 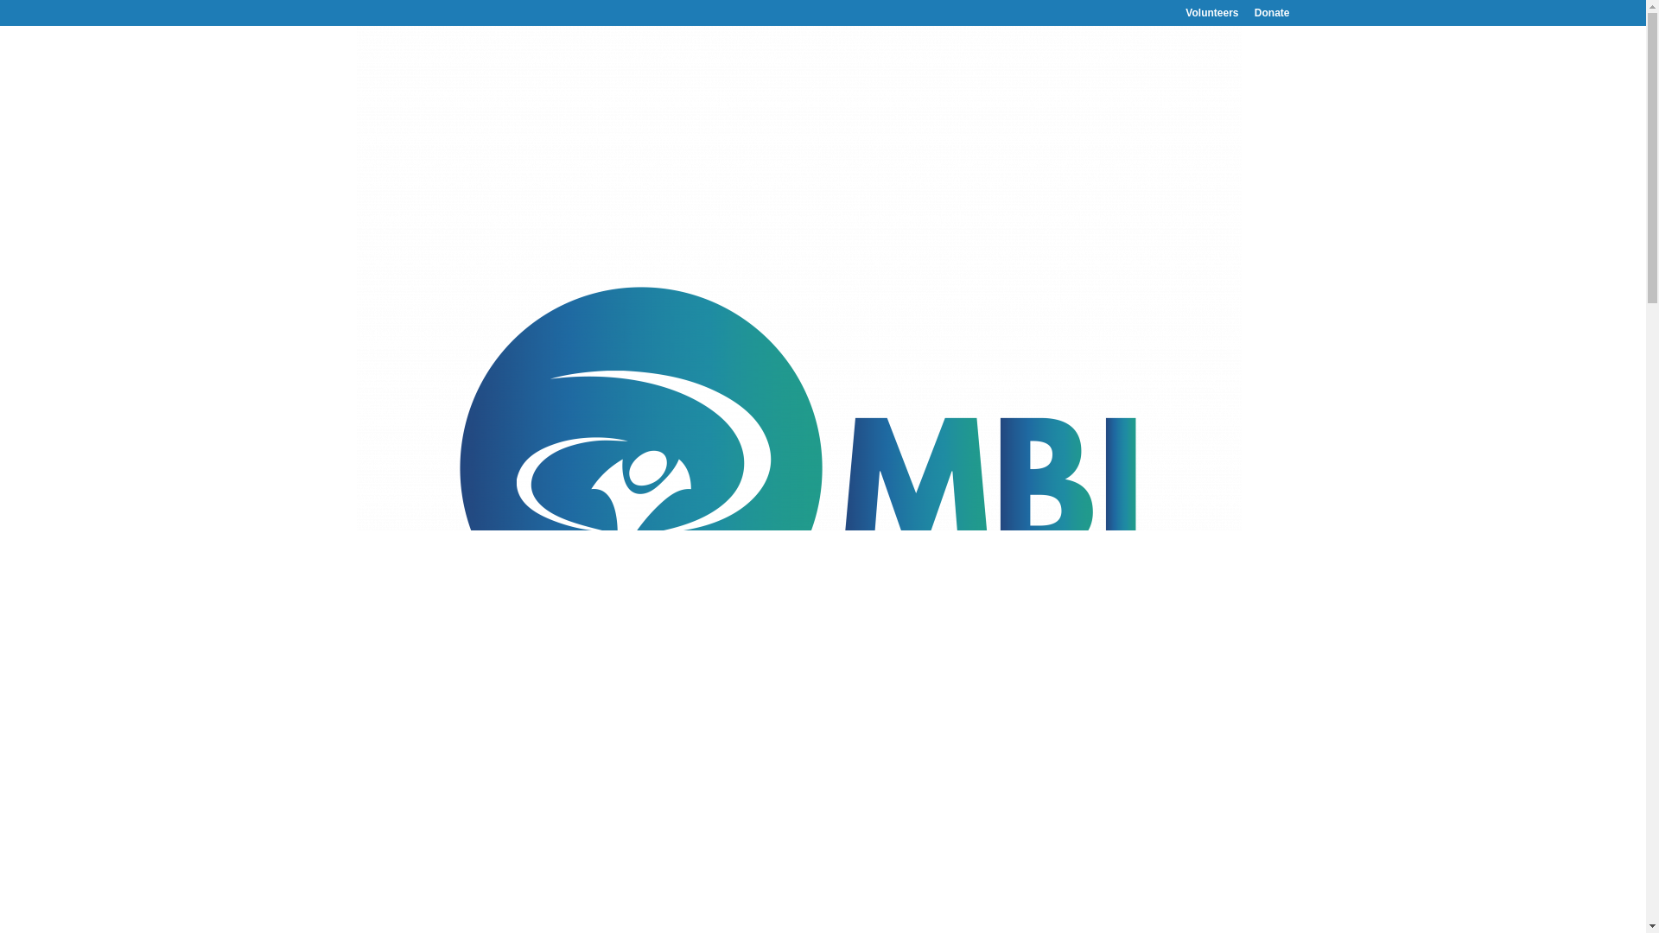 What do you see at coordinates (1180, 327) in the screenshot?
I see `The Need to Be Heard` at bounding box center [1180, 327].